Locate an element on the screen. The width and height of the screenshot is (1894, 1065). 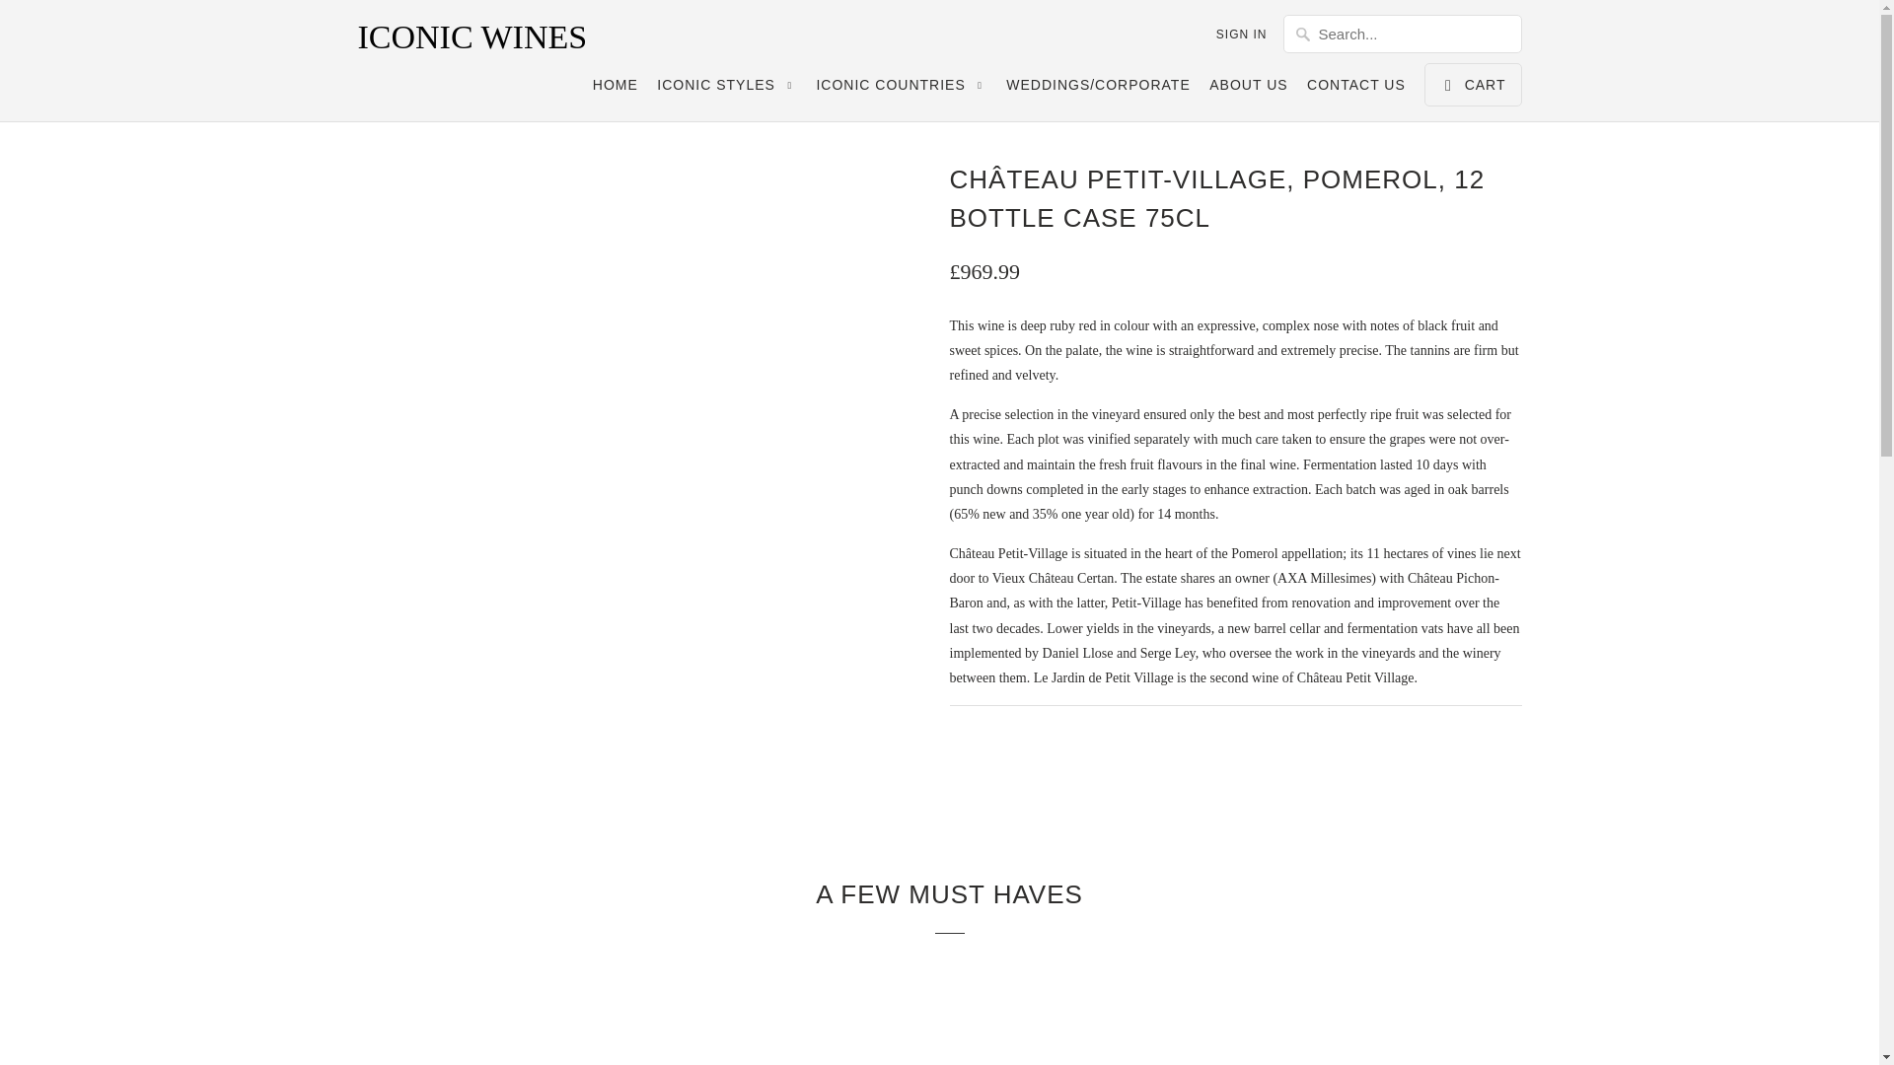
CONTACT US is located at coordinates (1355, 89).